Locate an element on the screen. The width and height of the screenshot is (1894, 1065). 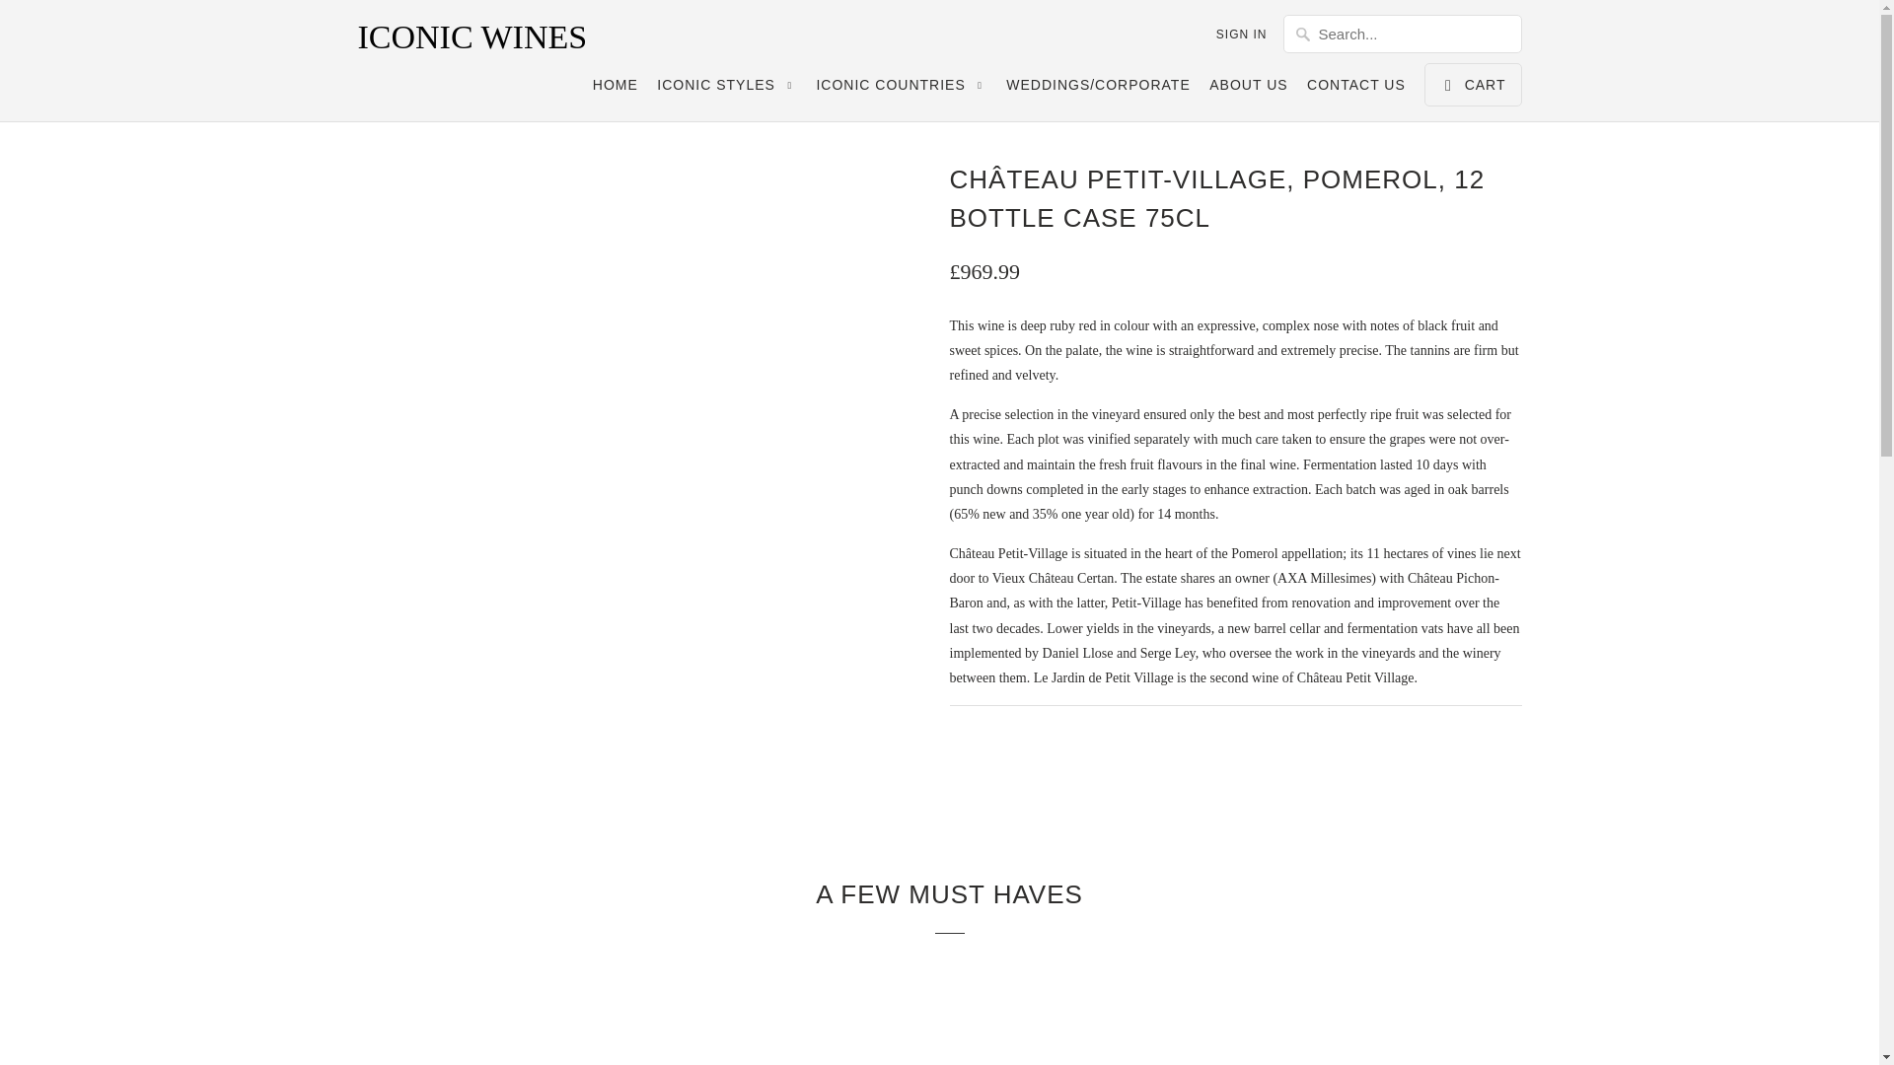
CONTACT US is located at coordinates (1355, 89).